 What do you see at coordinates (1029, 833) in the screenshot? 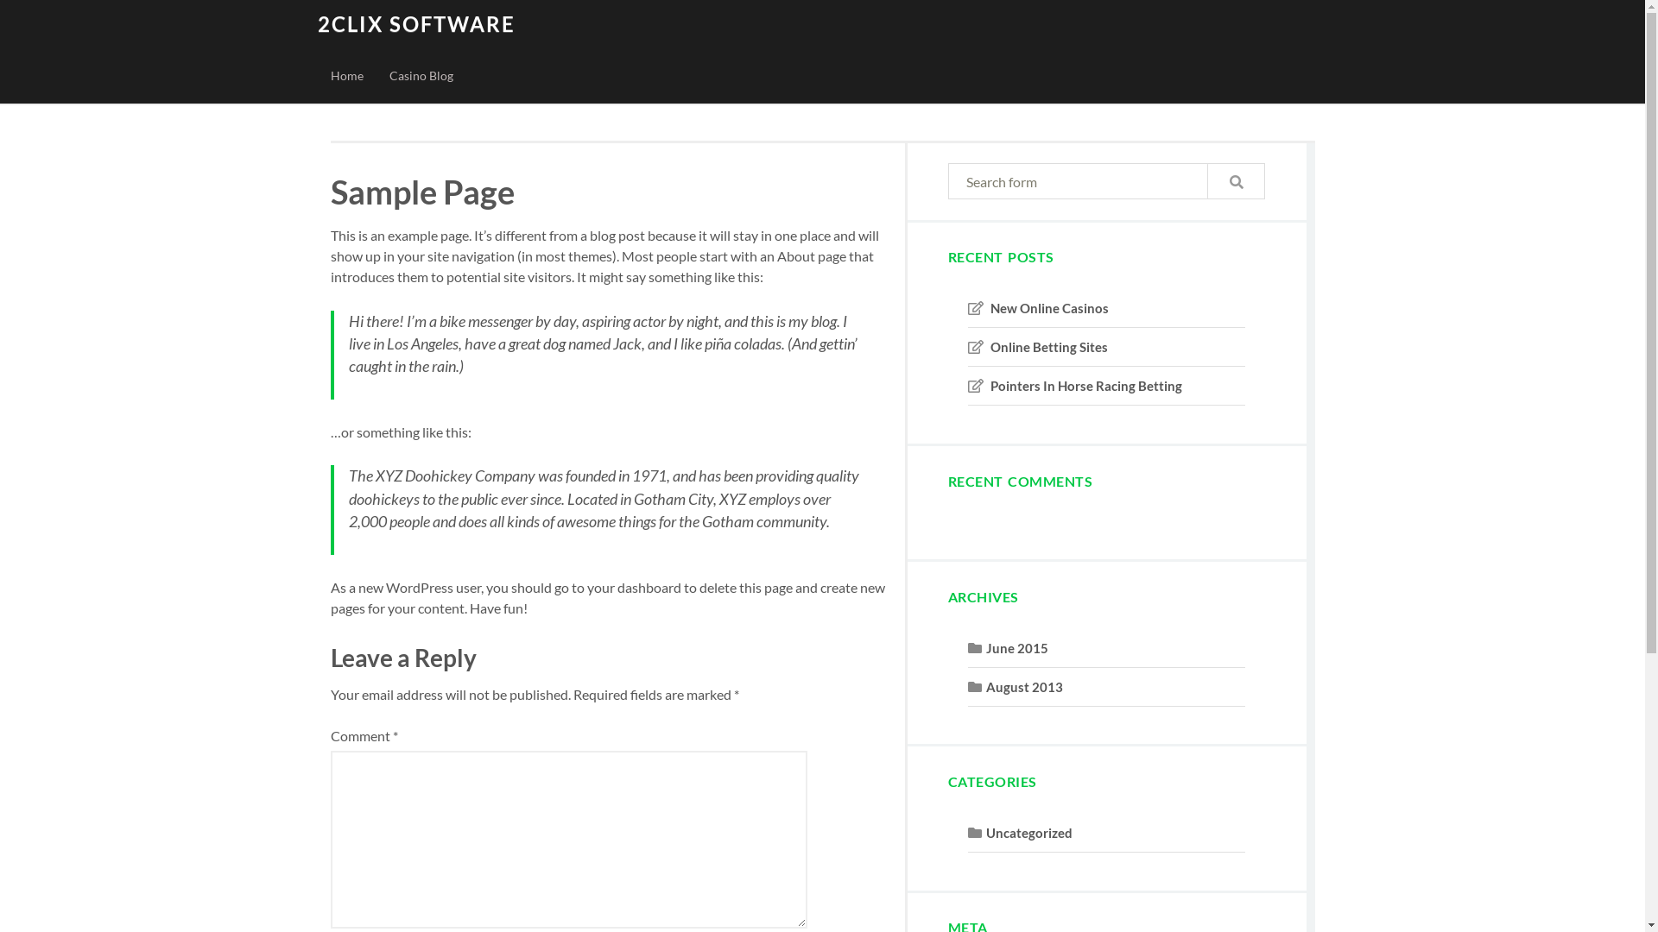
I see `Uncategorized` at bounding box center [1029, 833].